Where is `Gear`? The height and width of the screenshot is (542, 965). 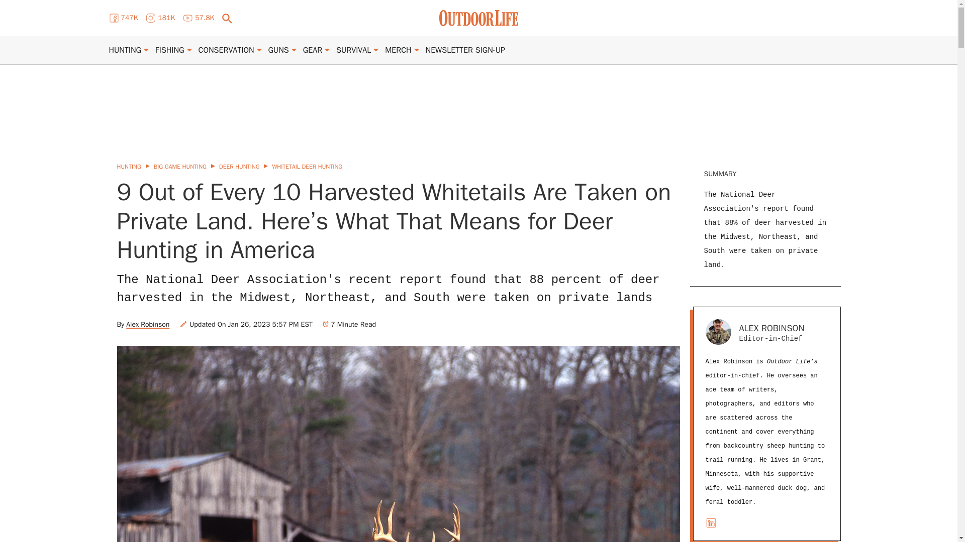
Gear is located at coordinates (313, 50).